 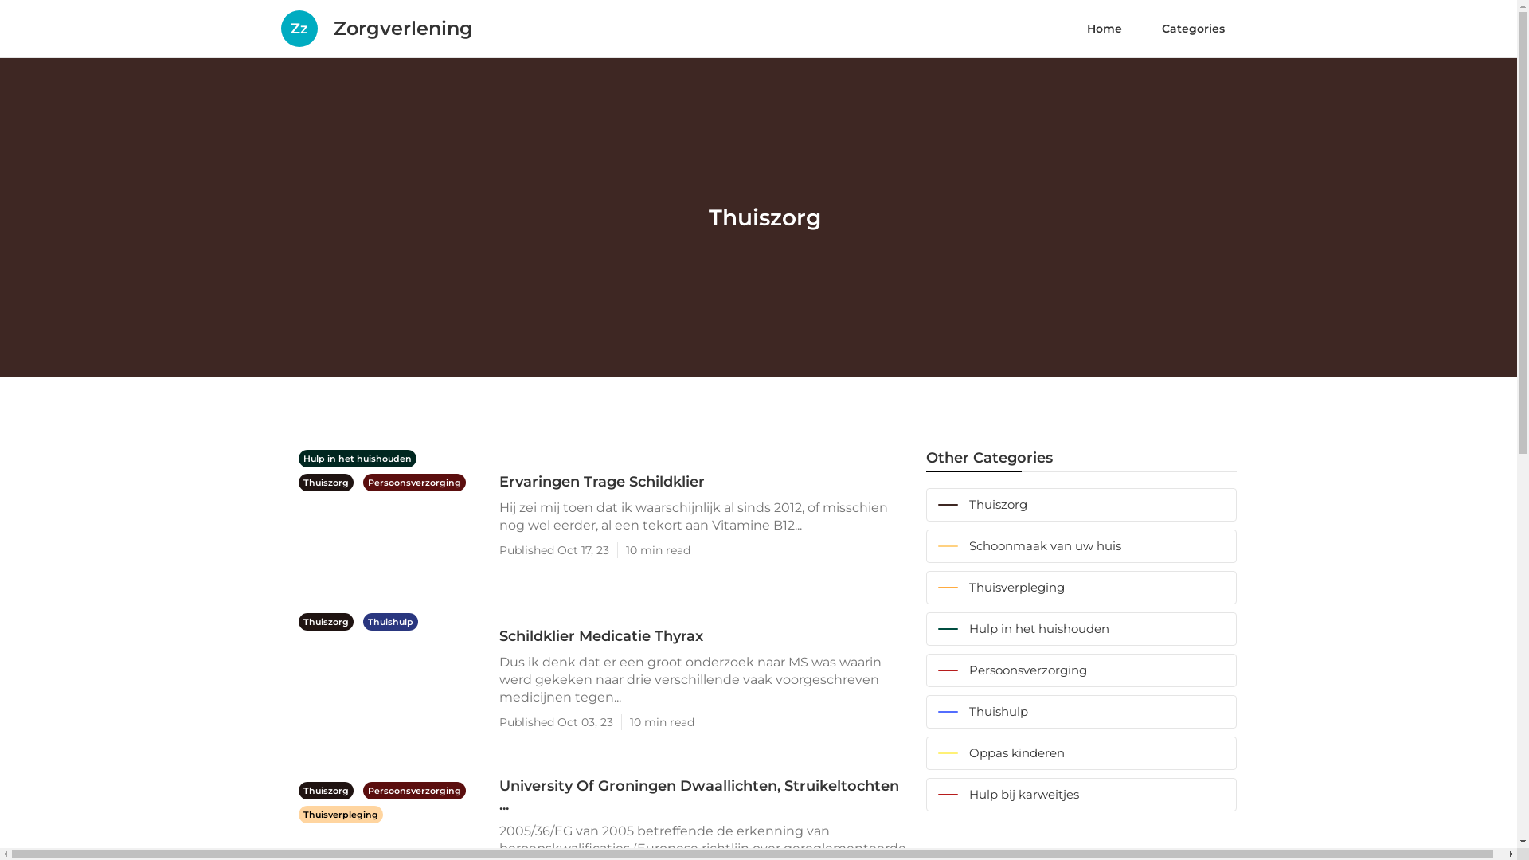 I want to click on Persoonsverzorging, so click(x=414, y=789).